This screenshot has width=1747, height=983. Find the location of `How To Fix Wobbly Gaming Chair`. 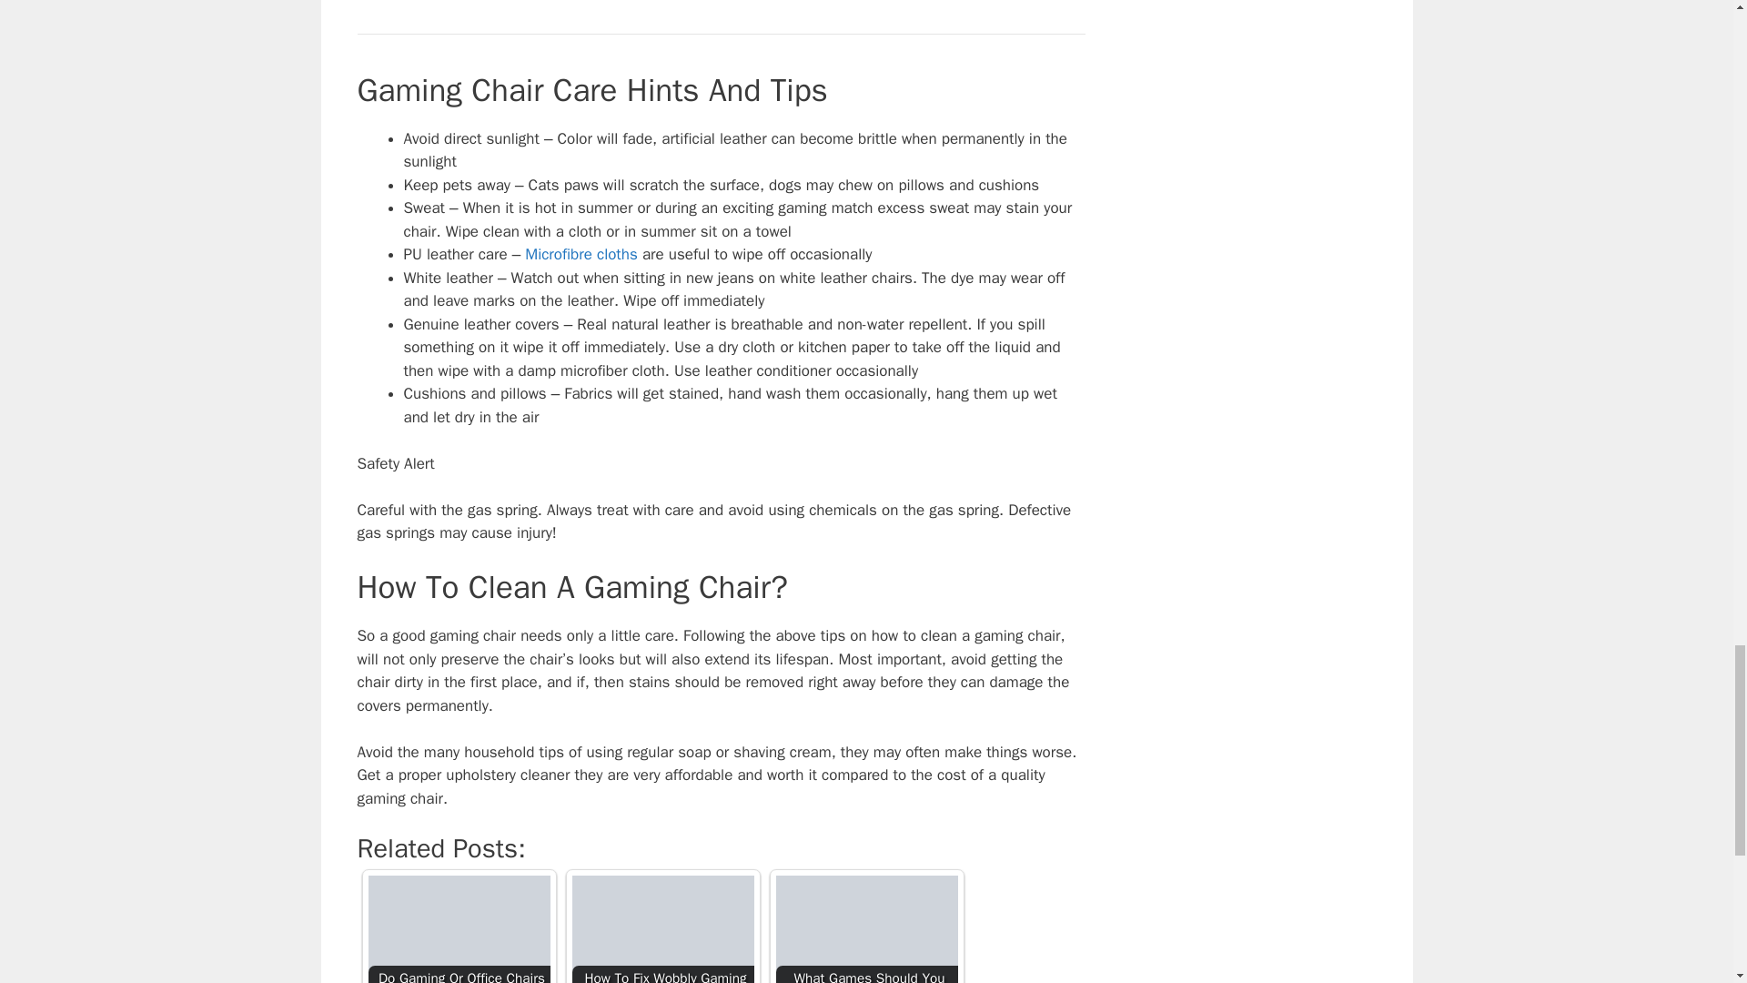

How To Fix Wobbly Gaming Chair is located at coordinates (661, 929).